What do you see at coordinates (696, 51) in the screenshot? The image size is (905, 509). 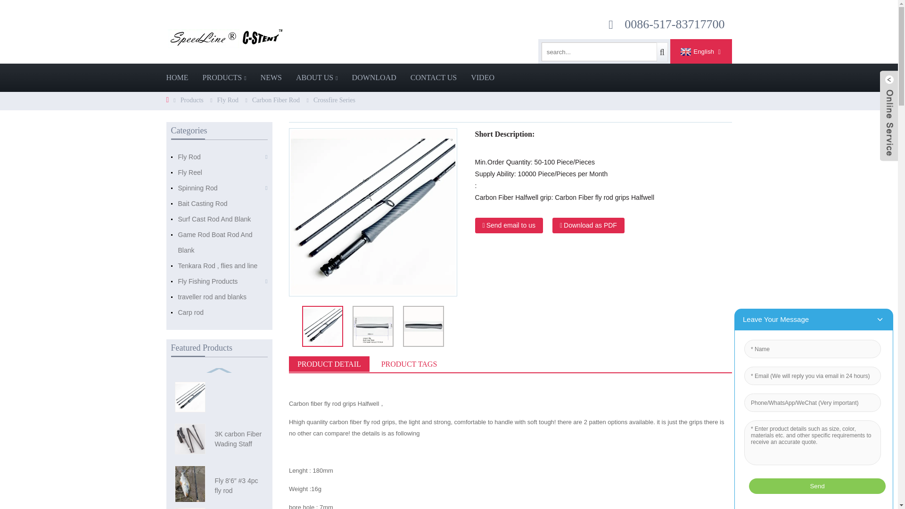 I see `English` at bounding box center [696, 51].